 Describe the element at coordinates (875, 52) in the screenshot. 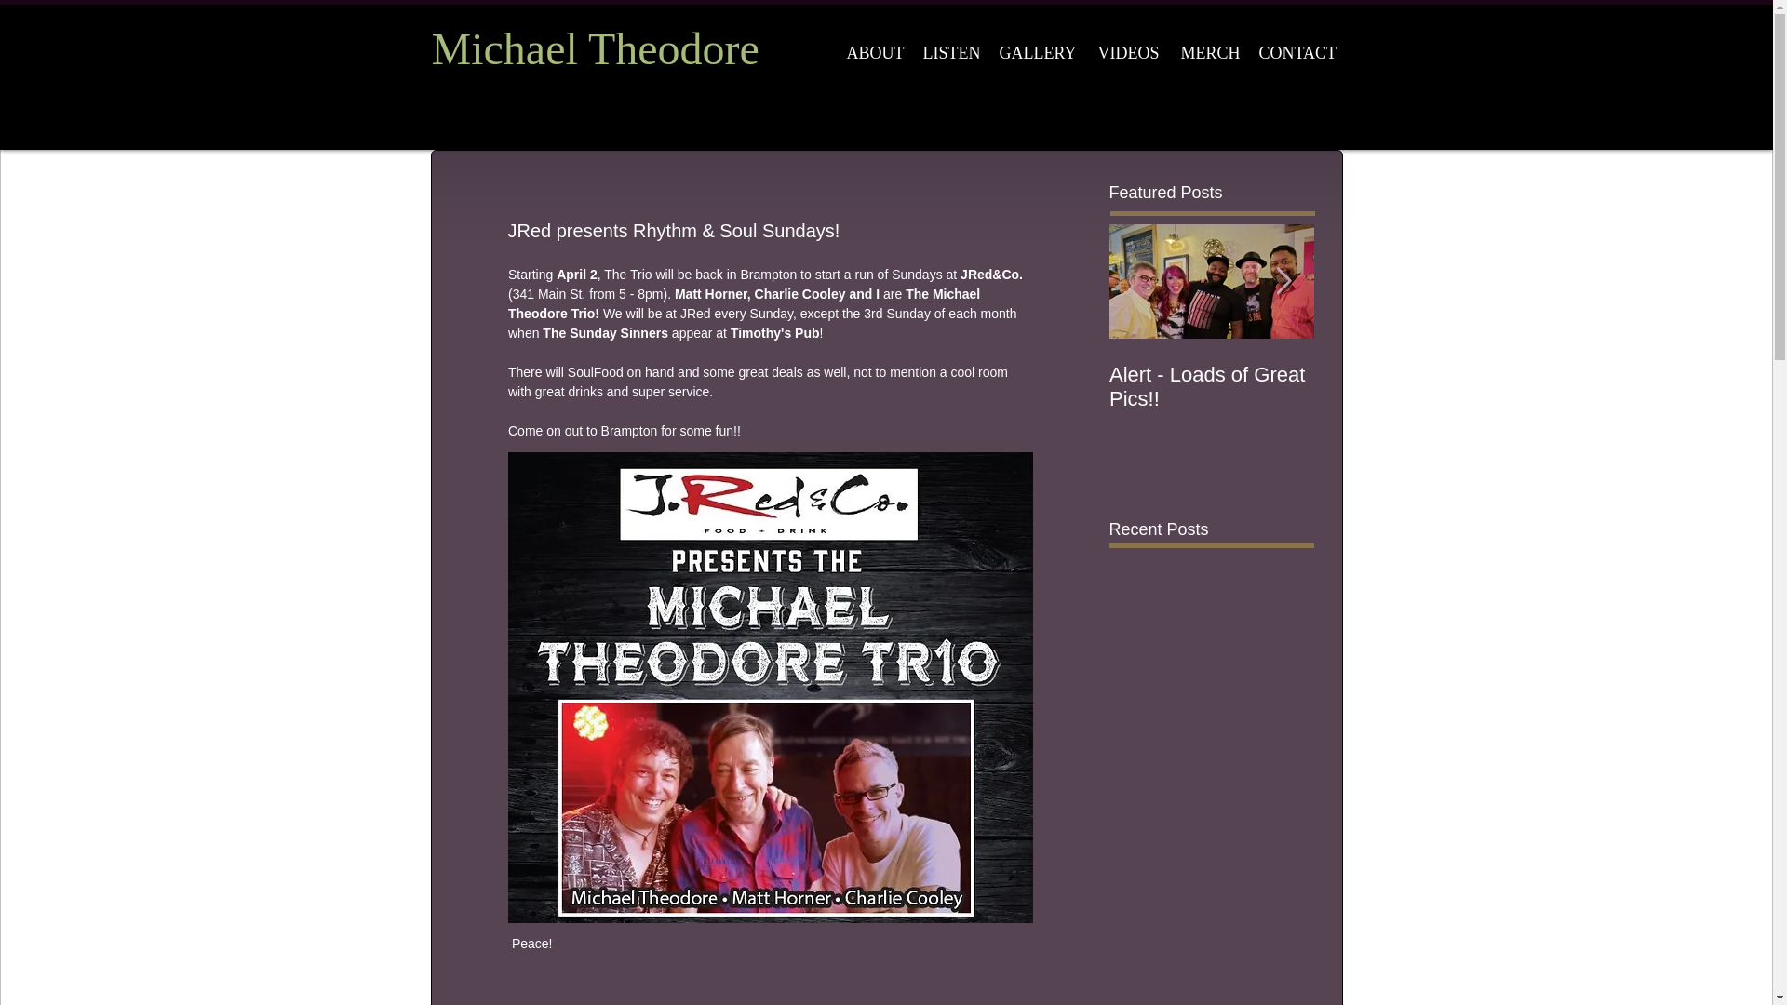

I see `ABOUT` at that location.